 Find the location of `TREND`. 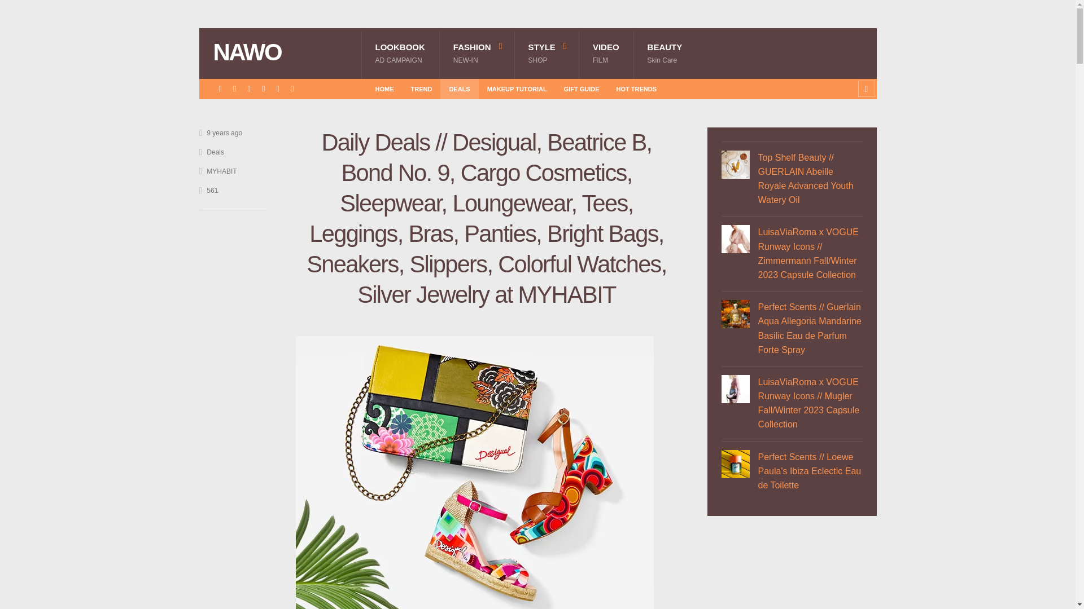

TREND is located at coordinates (547, 53).